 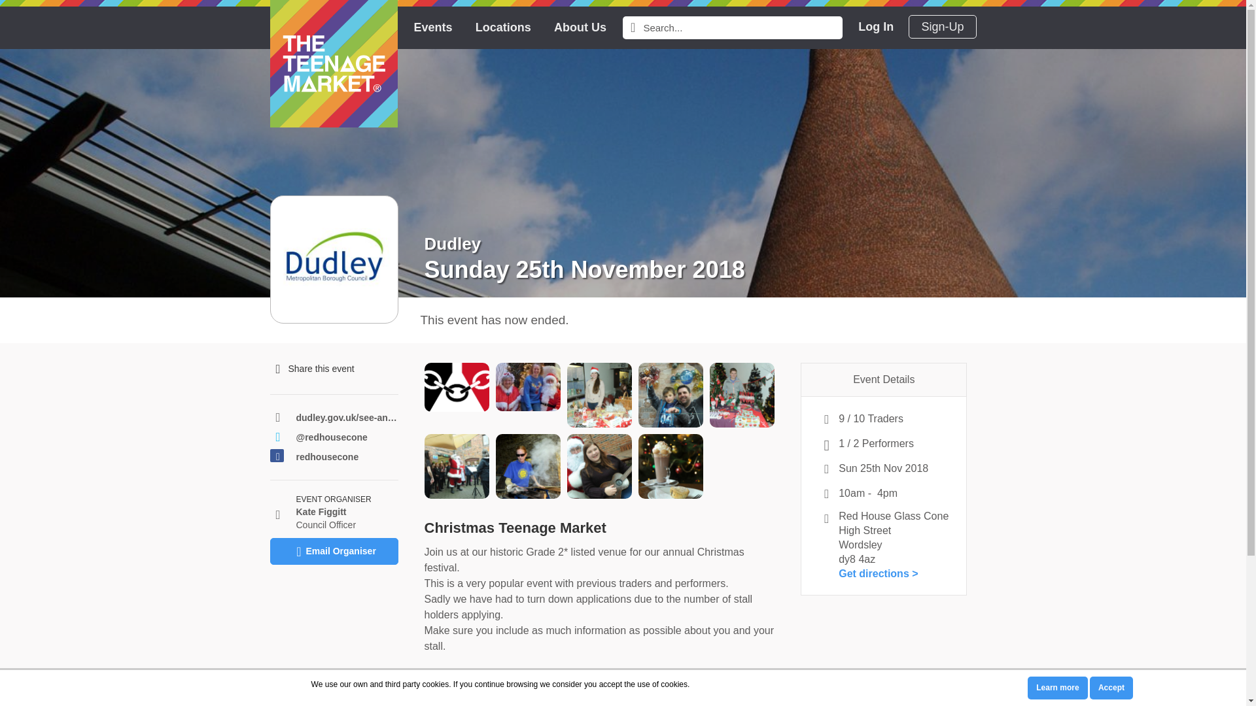 I want to click on About Us, so click(x=580, y=27).